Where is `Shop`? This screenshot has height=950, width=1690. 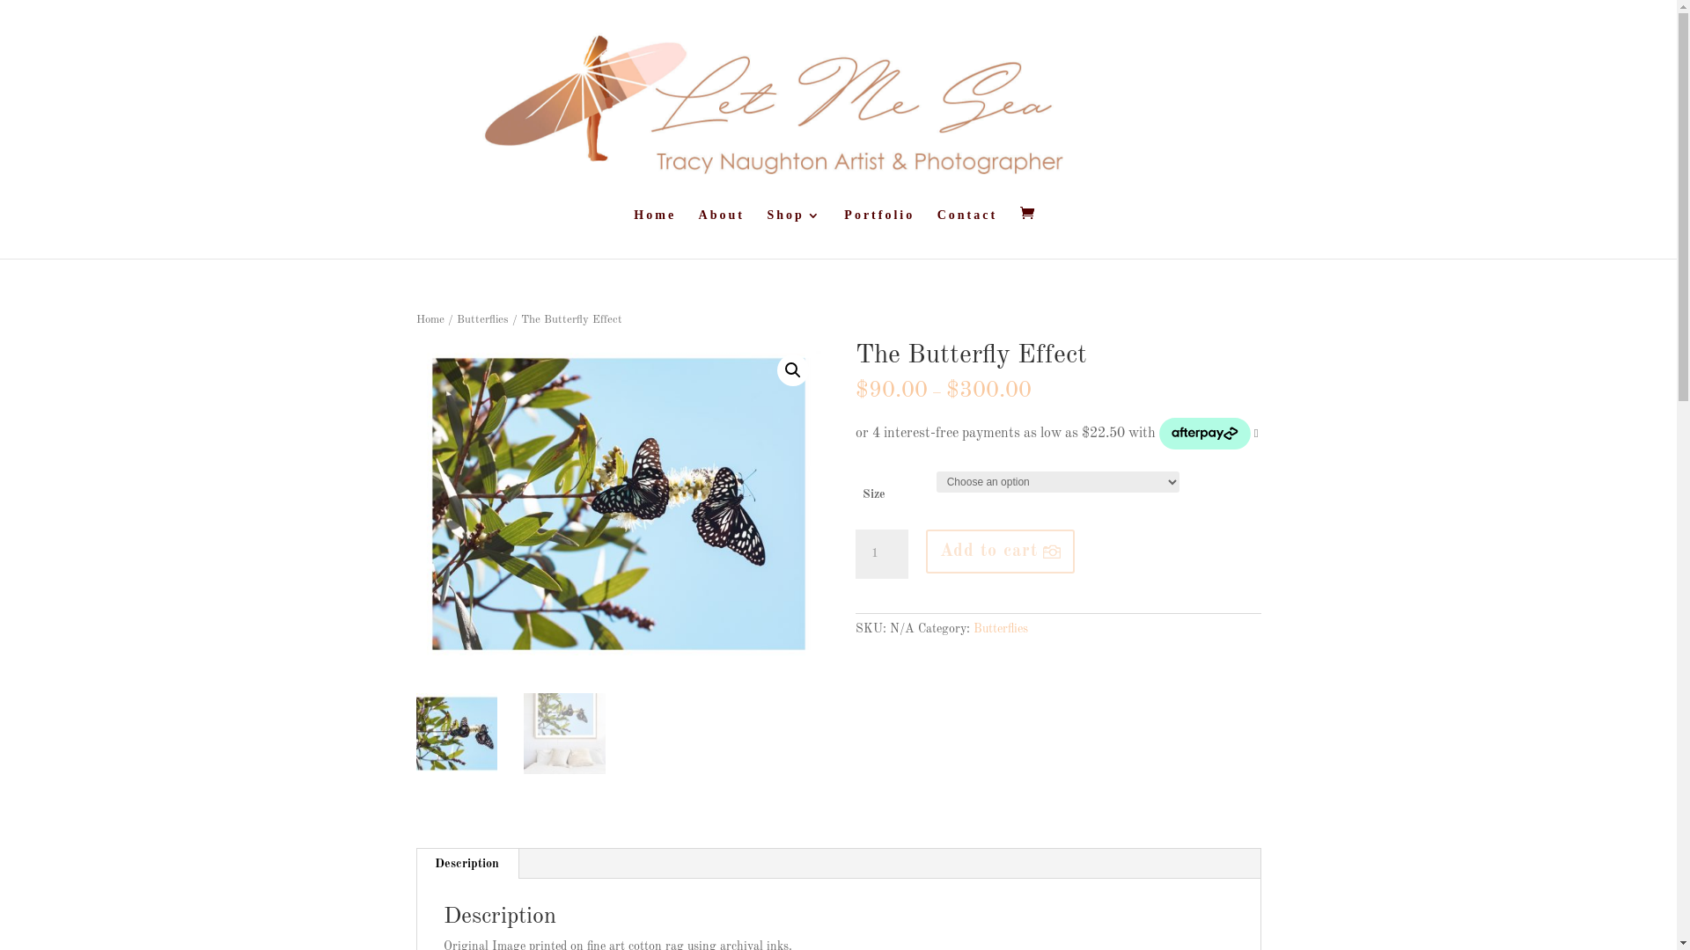 Shop is located at coordinates (794, 234).